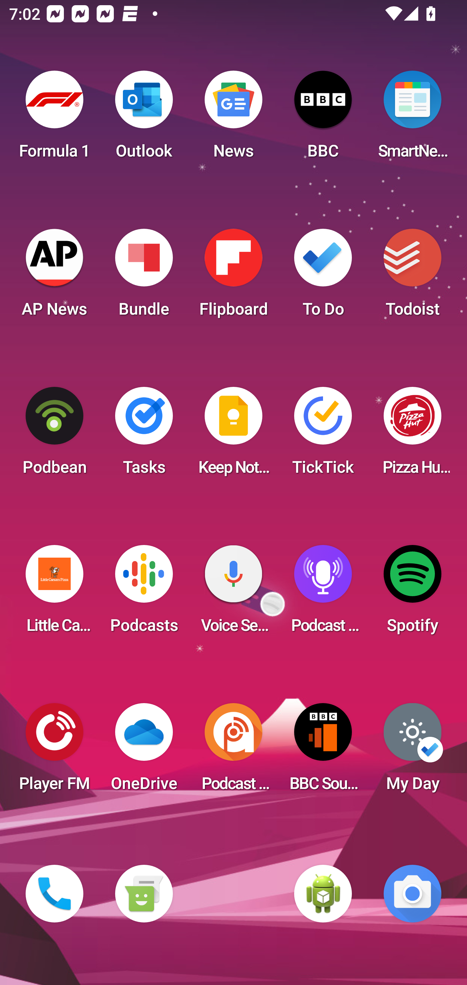 This screenshot has height=985, width=467. Describe the element at coordinates (233, 277) in the screenshot. I see `Flipboard` at that location.